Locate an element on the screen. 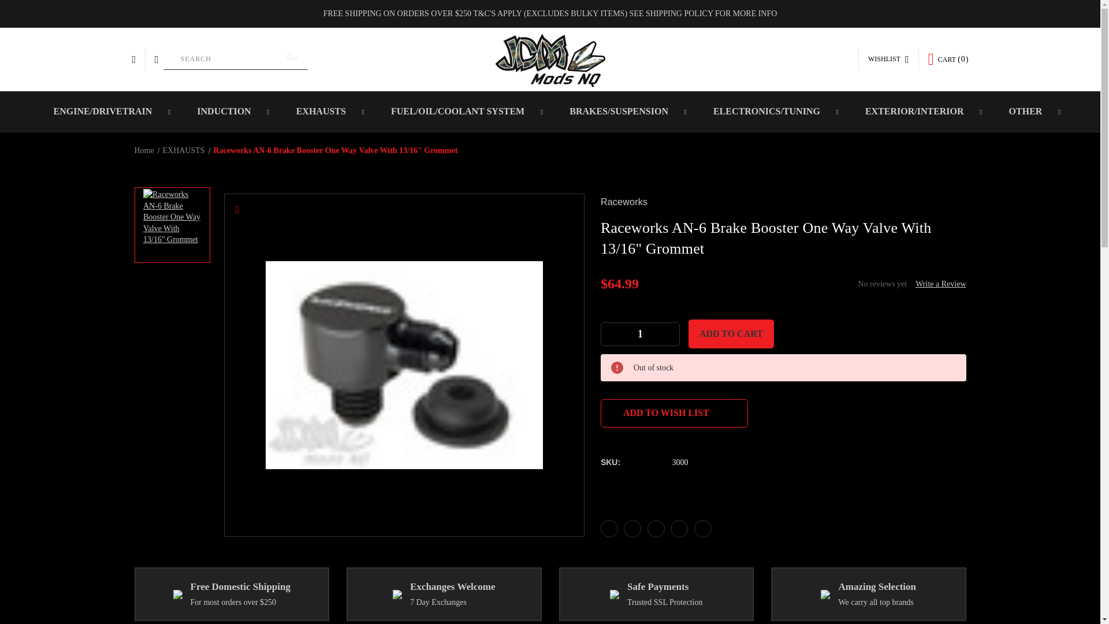 The height and width of the screenshot is (624, 1109). Add to Cart is located at coordinates (731, 333).